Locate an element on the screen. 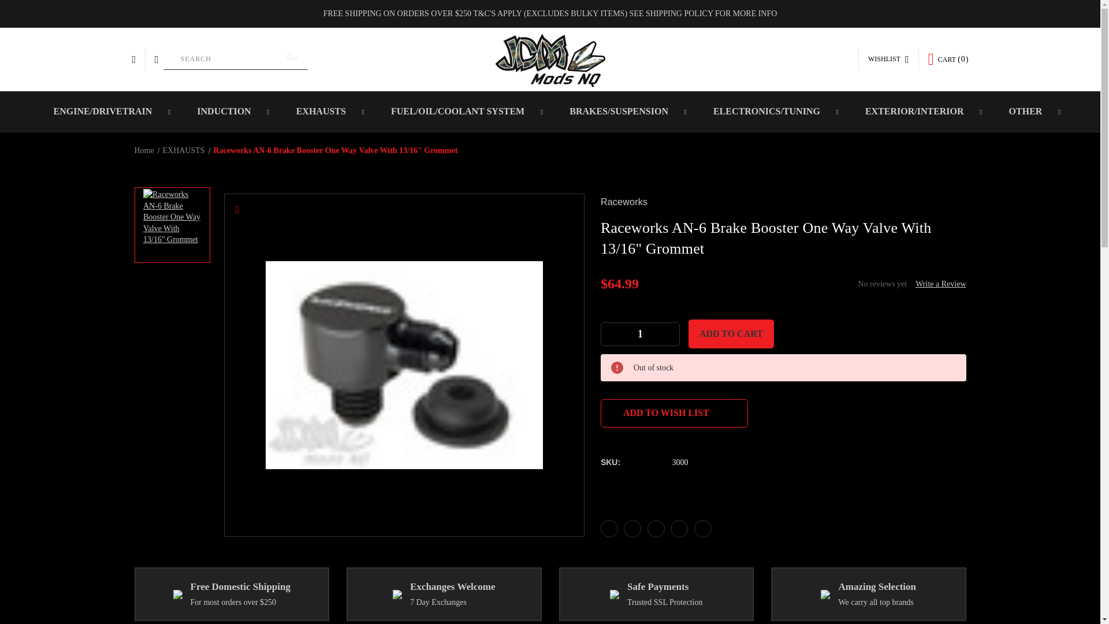 The height and width of the screenshot is (624, 1109). Add to Cart is located at coordinates (731, 333).